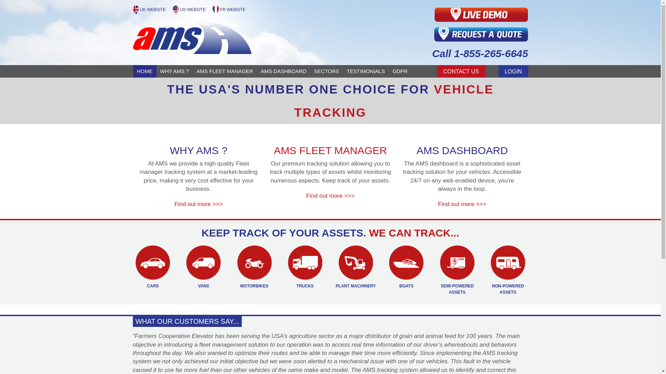  What do you see at coordinates (145, 71) in the screenshot?
I see `Home` at bounding box center [145, 71].